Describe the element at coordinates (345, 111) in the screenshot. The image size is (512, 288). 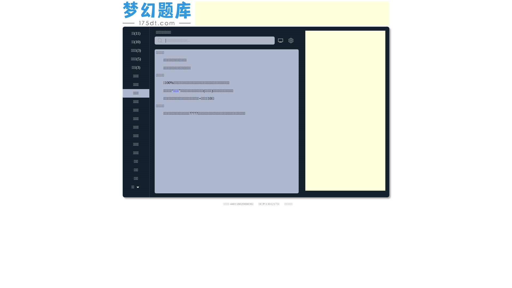
I see `Advertisement` at that location.